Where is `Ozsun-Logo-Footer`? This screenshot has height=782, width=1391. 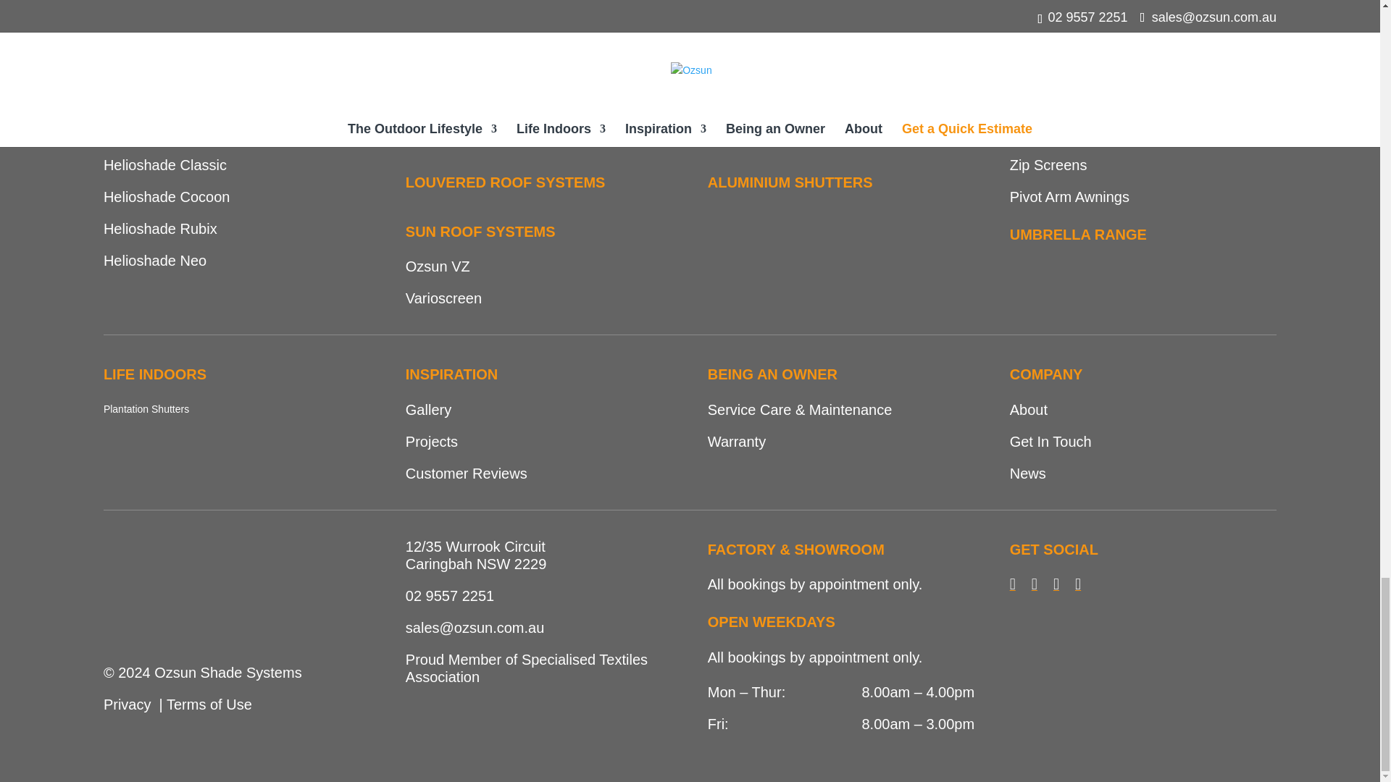
Ozsun-Logo-Footer is located at coordinates (212, 592).